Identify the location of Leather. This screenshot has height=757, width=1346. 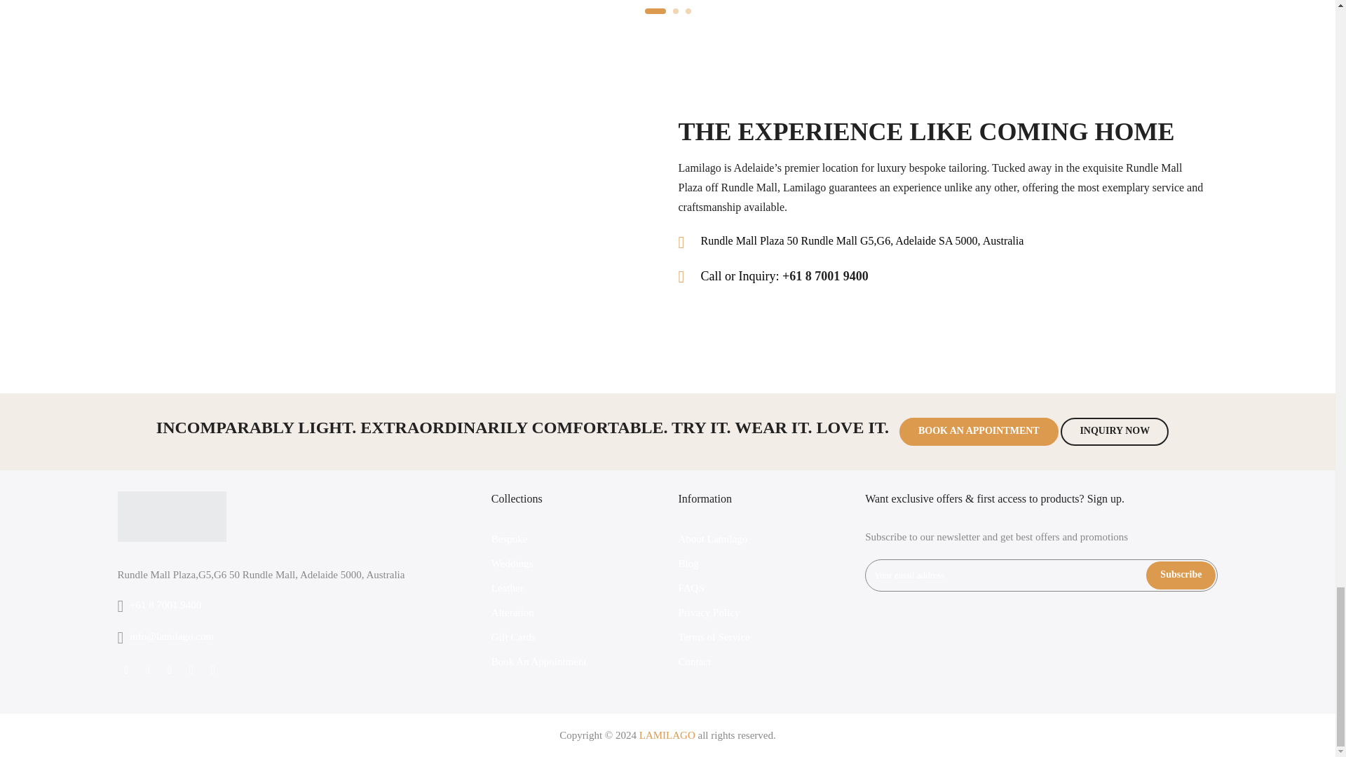
(507, 587).